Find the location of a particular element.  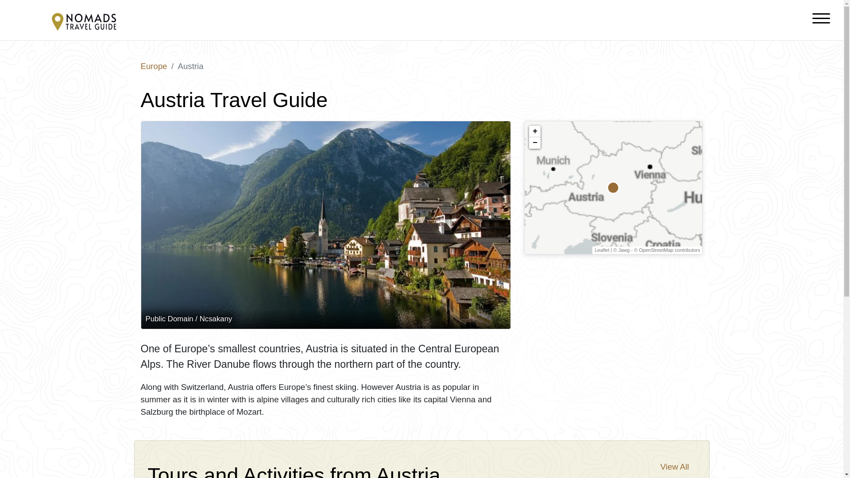

Europe is located at coordinates (154, 66).